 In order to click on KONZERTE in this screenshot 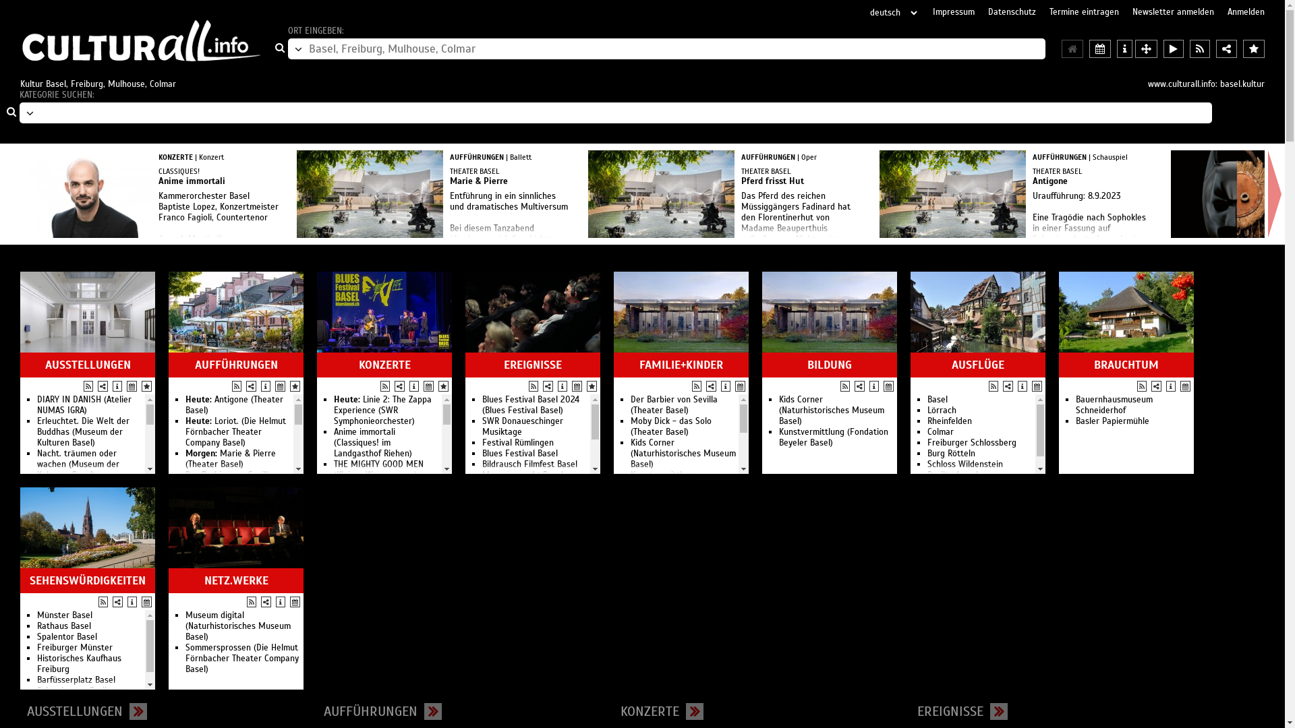, I will do `click(650, 712)`.